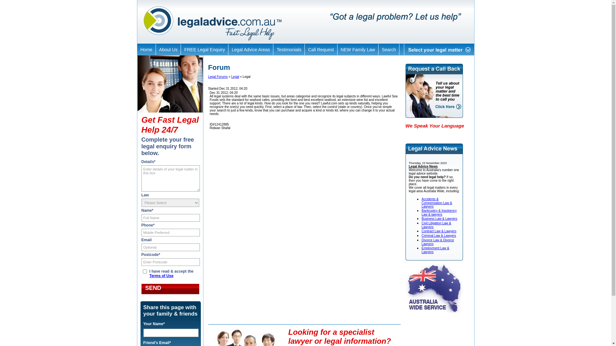 Image resolution: width=616 pixels, height=346 pixels. Describe the element at coordinates (441, 284) in the screenshot. I see `Medical Negligence Law & Lawyers` at that location.